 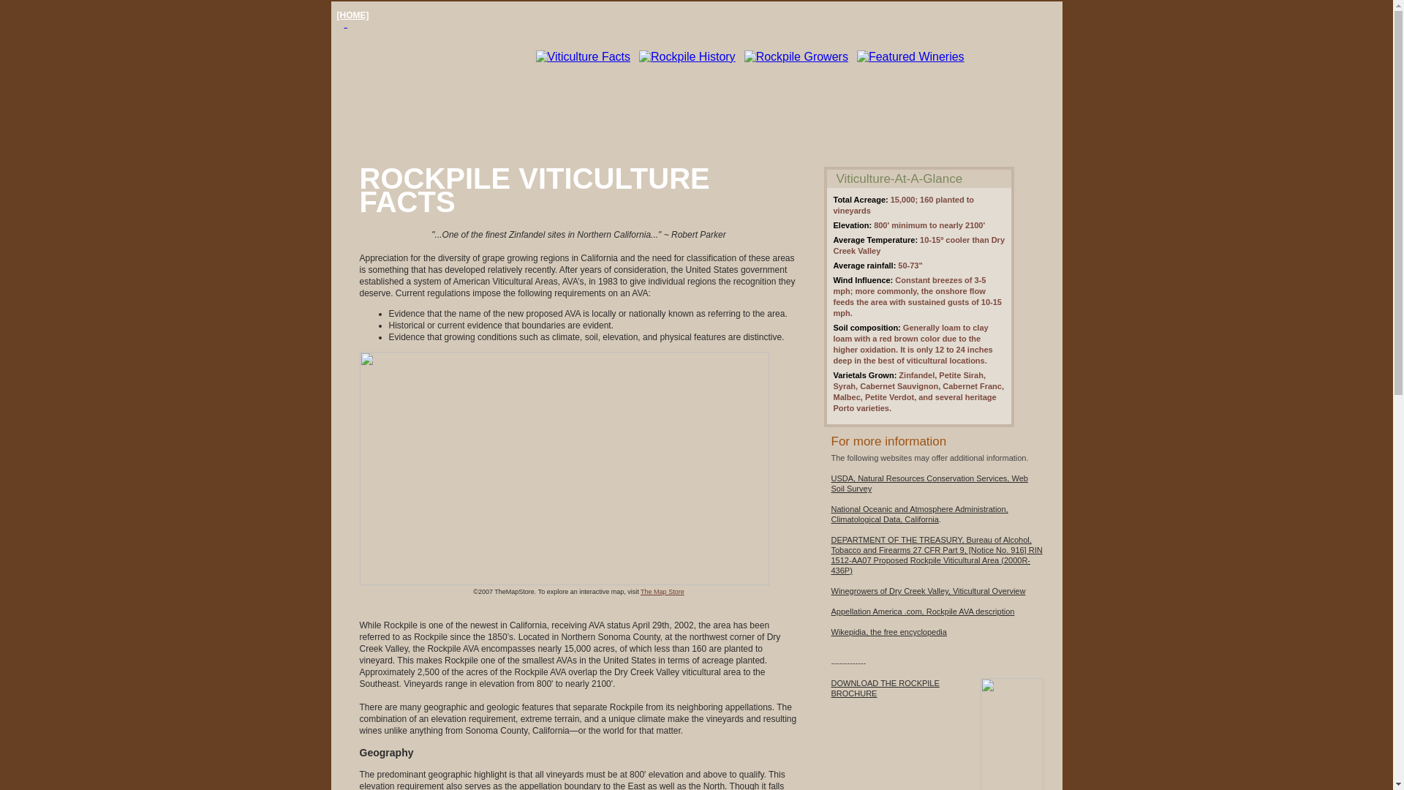 I want to click on The Map Store, so click(x=885, y=688).